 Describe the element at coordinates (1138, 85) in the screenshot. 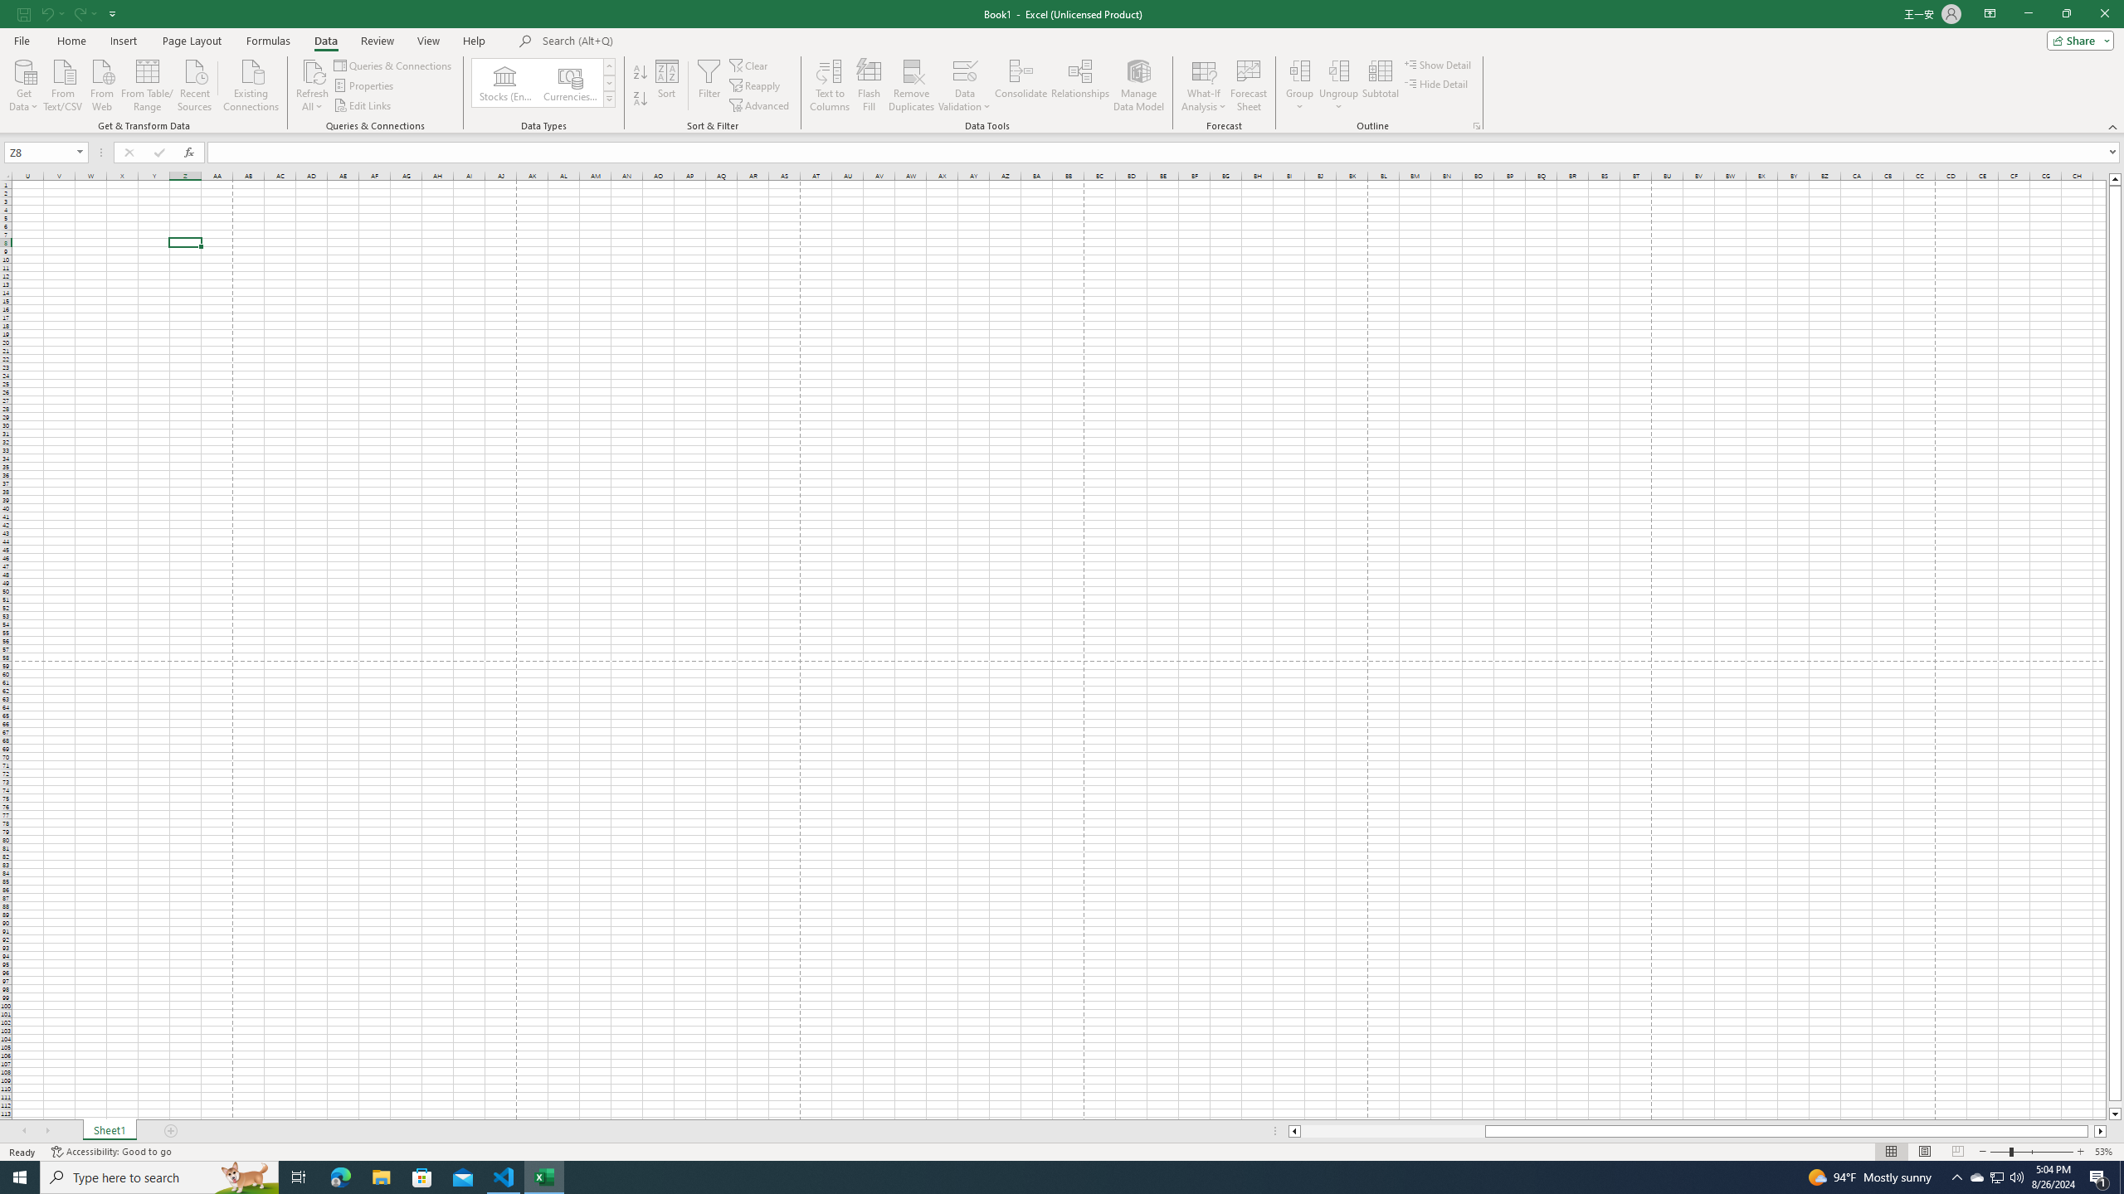

I see `Manage Data Model` at that location.